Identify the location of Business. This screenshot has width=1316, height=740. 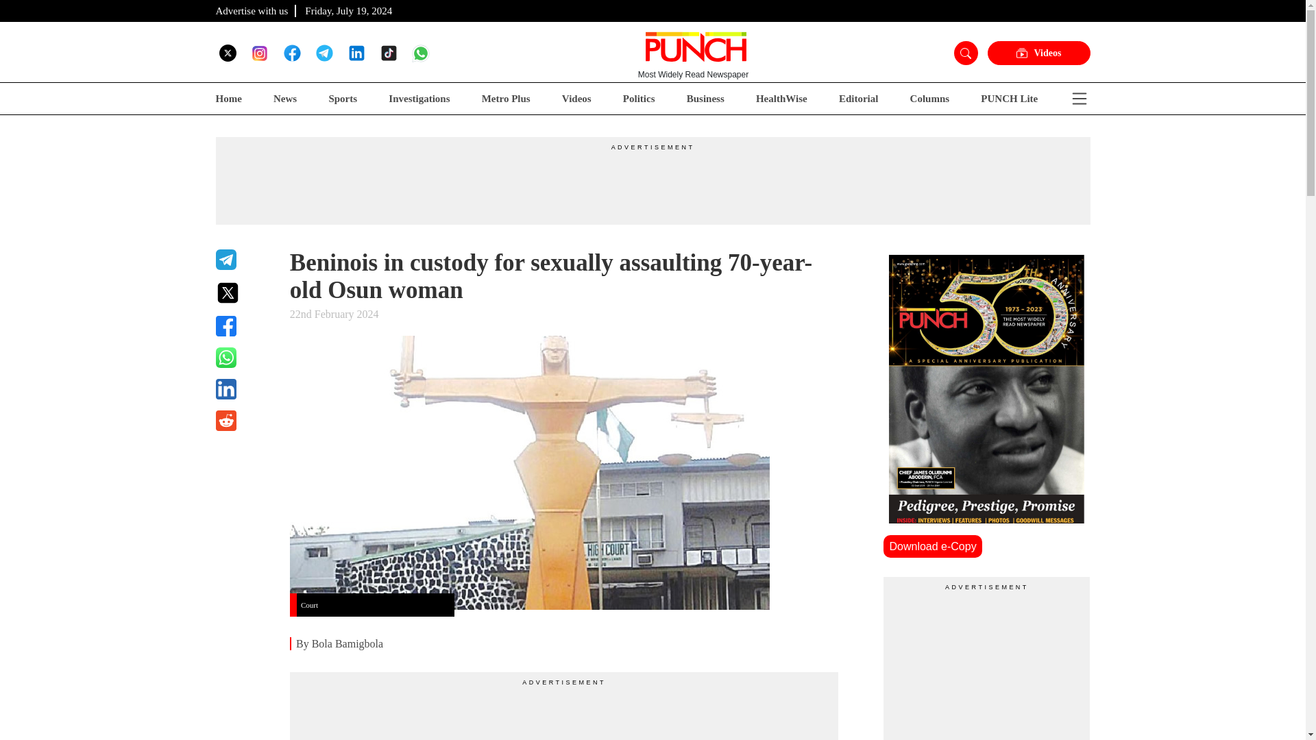
(706, 99).